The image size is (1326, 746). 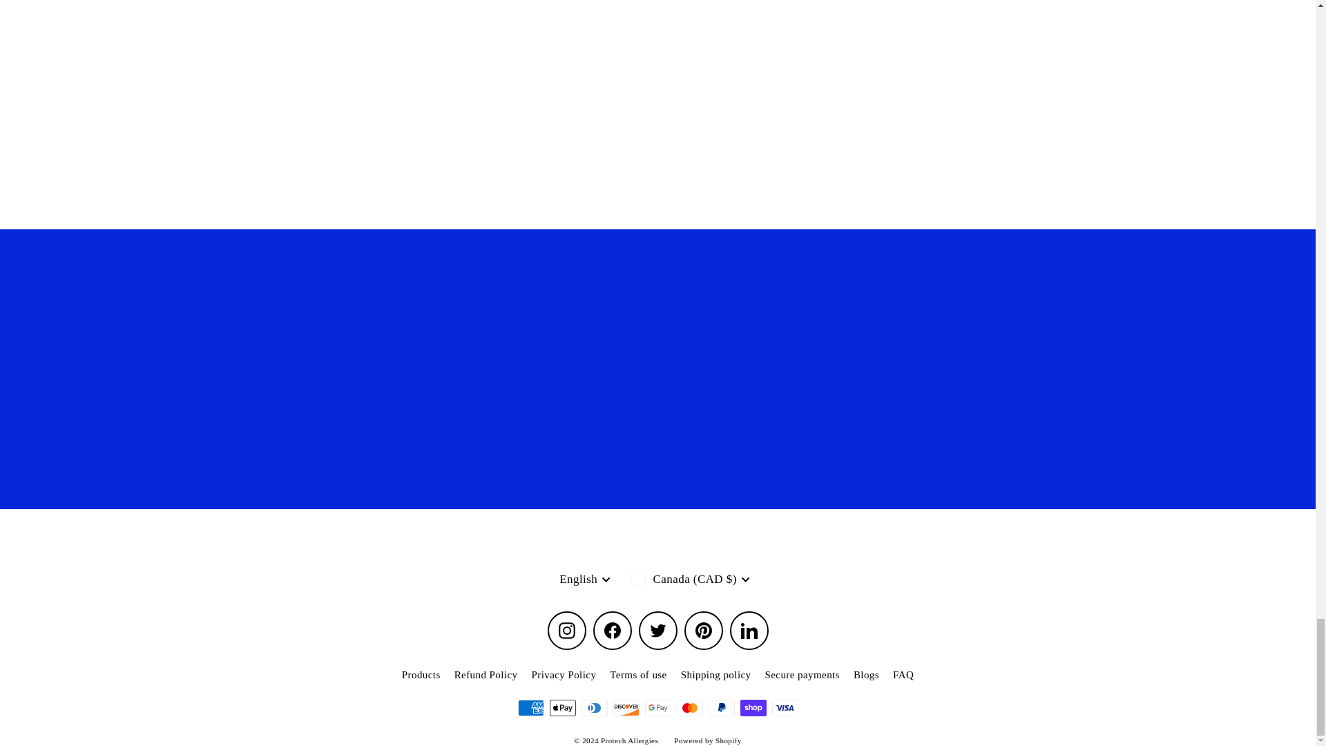 I want to click on Mastercard, so click(x=689, y=707).